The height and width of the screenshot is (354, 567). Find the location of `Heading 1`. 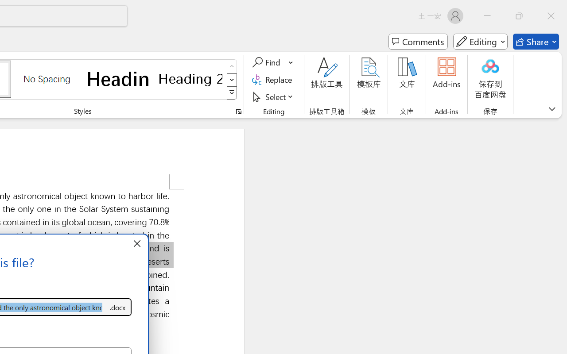

Heading 1 is located at coordinates (119, 79).